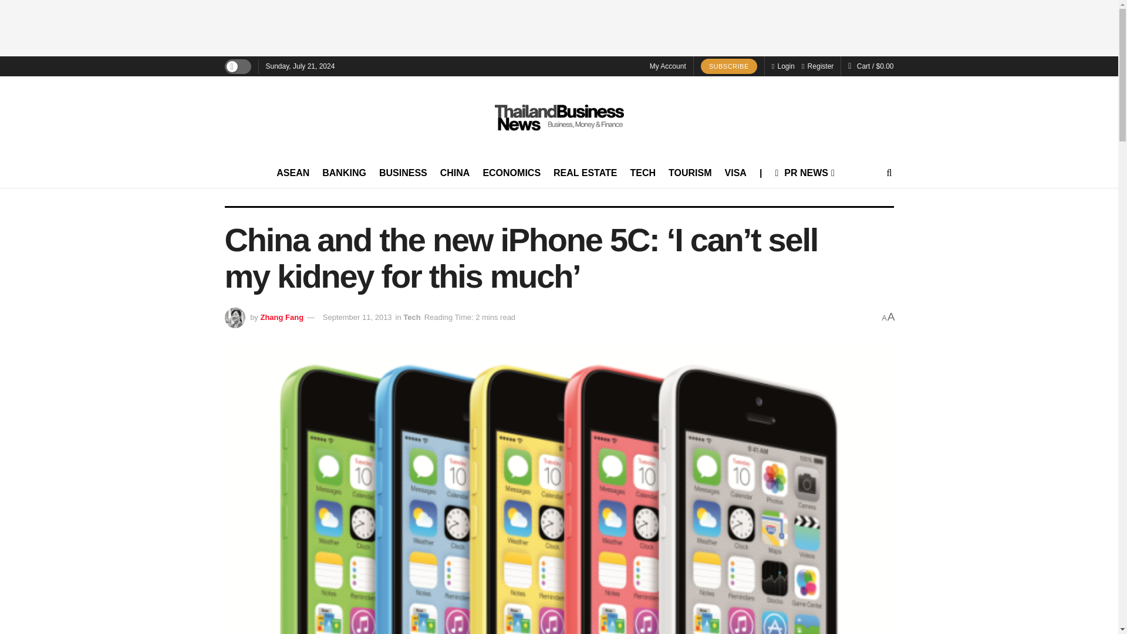 The image size is (1127, 634). What do you see at coordinates (689, 173) in the screenshot?
I see `TOURISM` at bounding box center [689, 173].